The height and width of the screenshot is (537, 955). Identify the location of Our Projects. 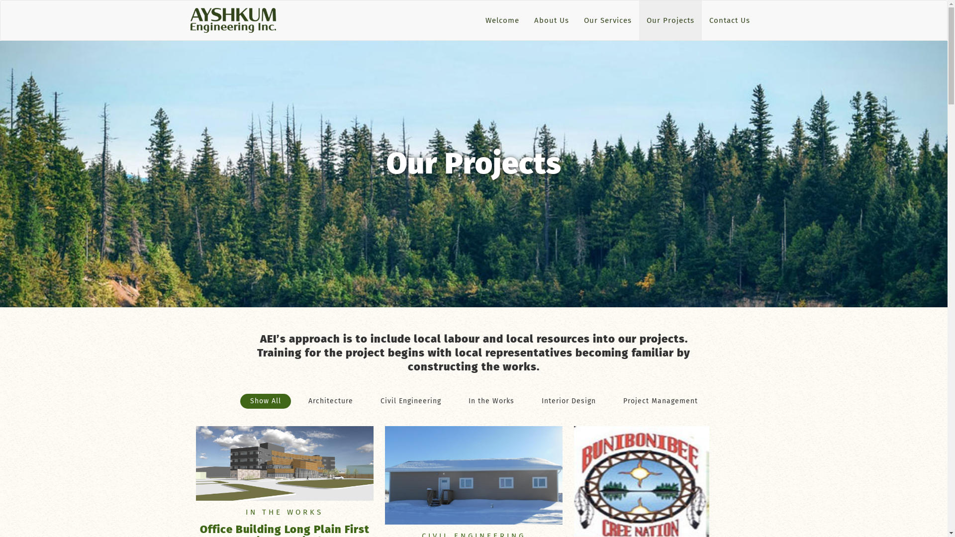
(670, 20).